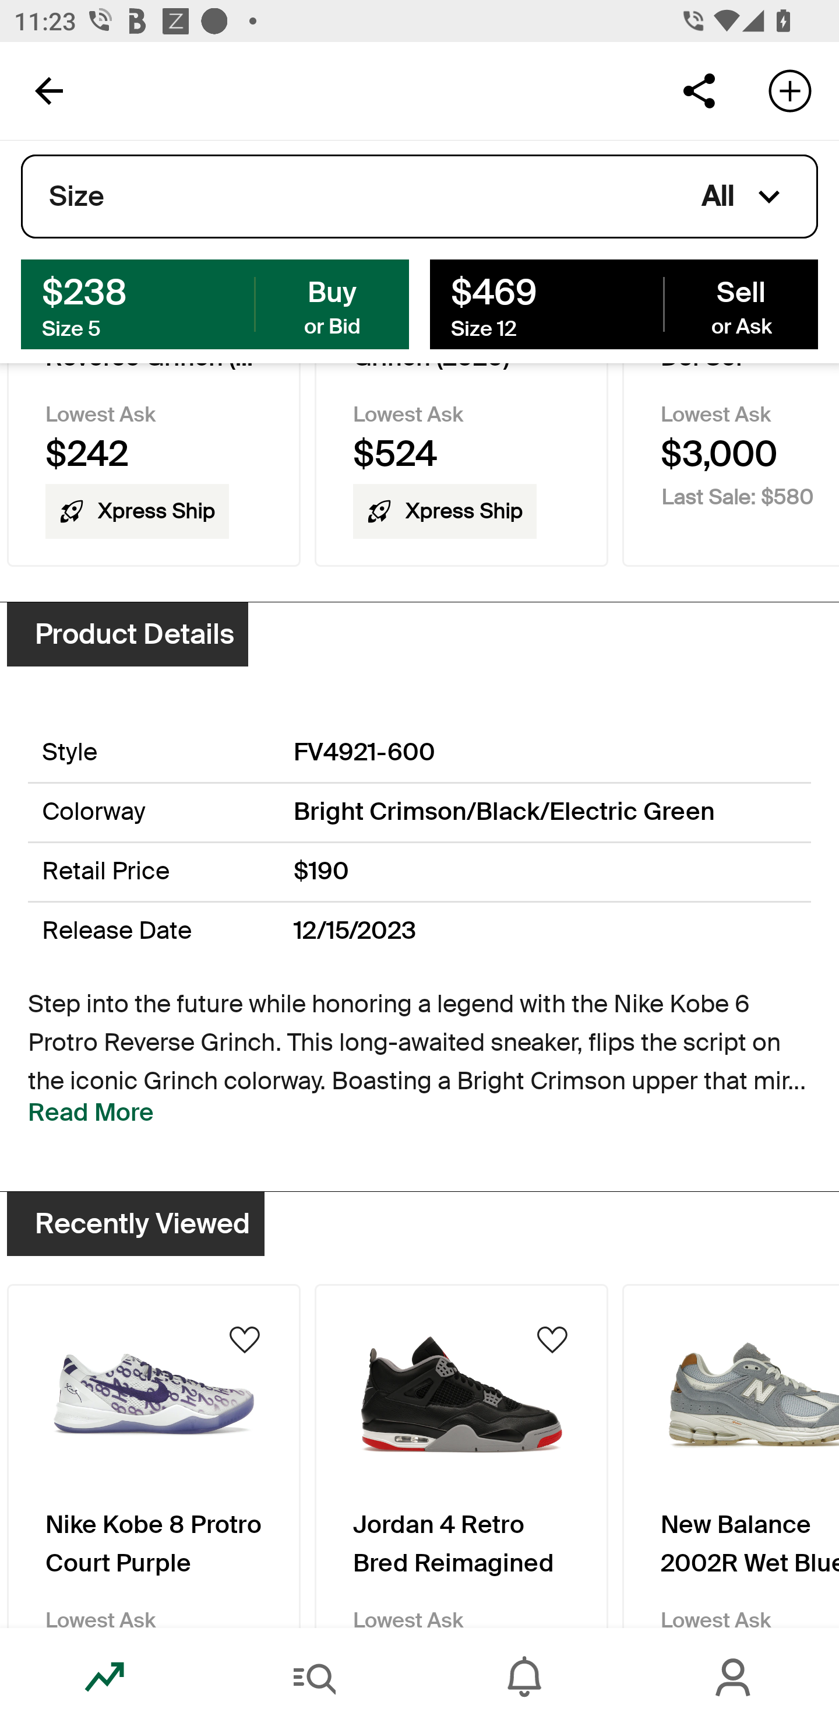 The image size is (839, 1726). I want to click on Read More, so click(91, 1112).